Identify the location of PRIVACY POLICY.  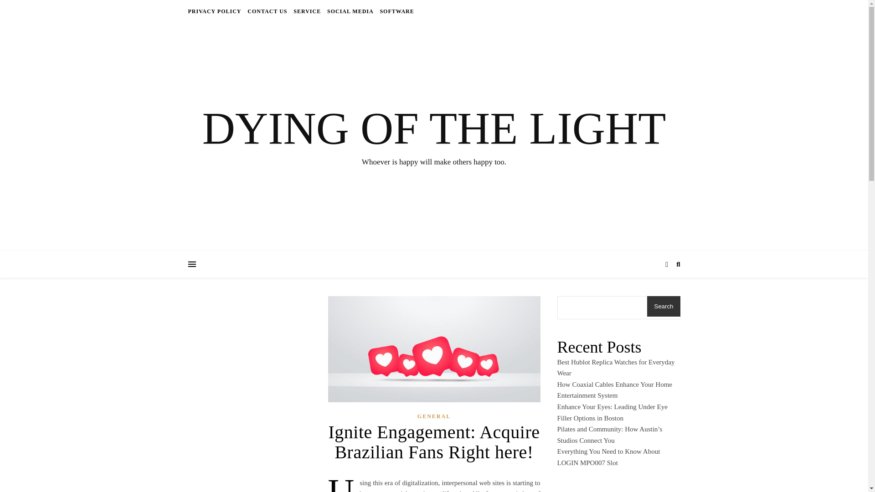
(215, 11).